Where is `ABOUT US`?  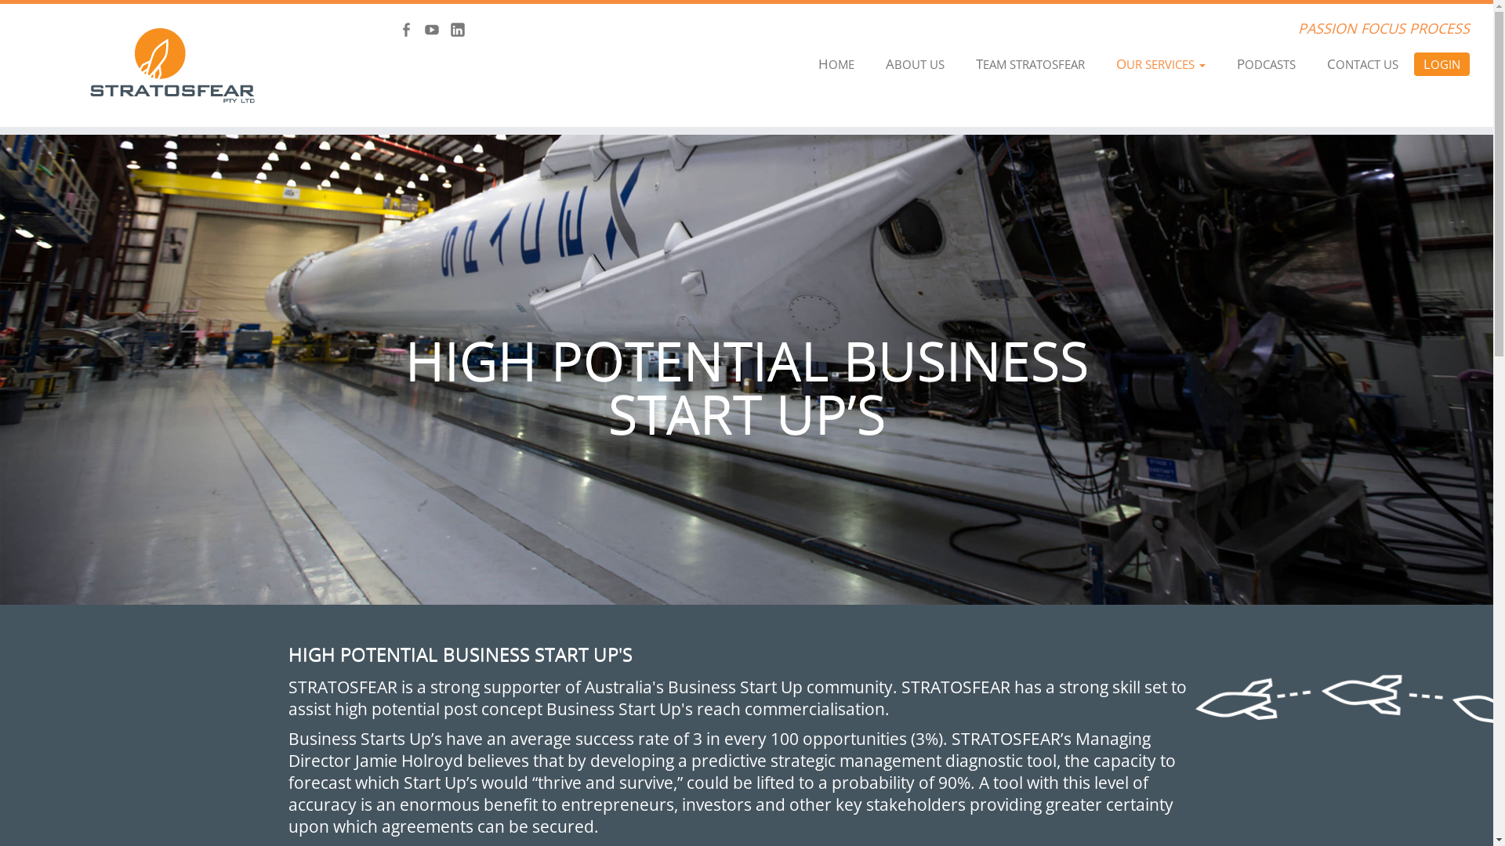 ABOUT US is located at coordinates (916, 64).